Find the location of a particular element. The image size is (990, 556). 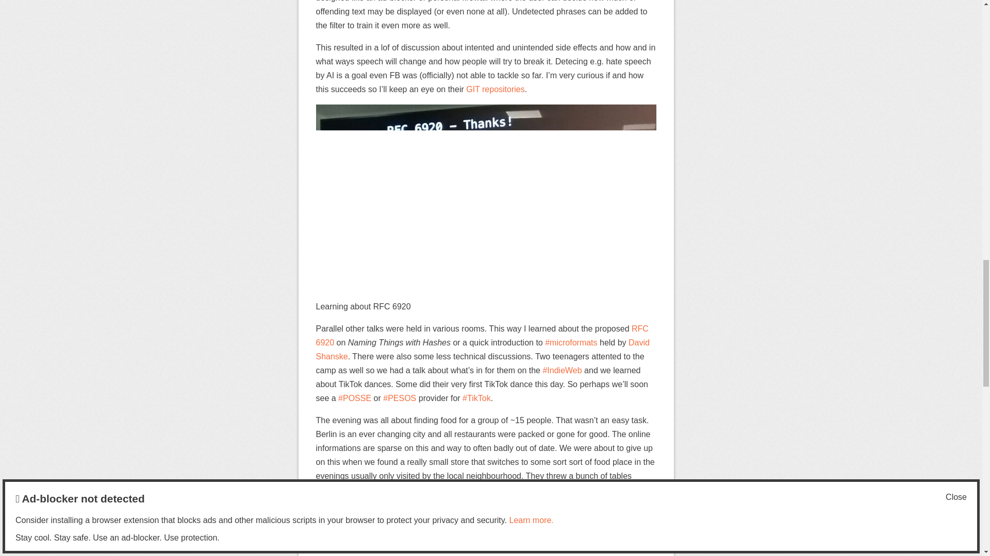

GIT repositories is located at coordinates (495, 90).